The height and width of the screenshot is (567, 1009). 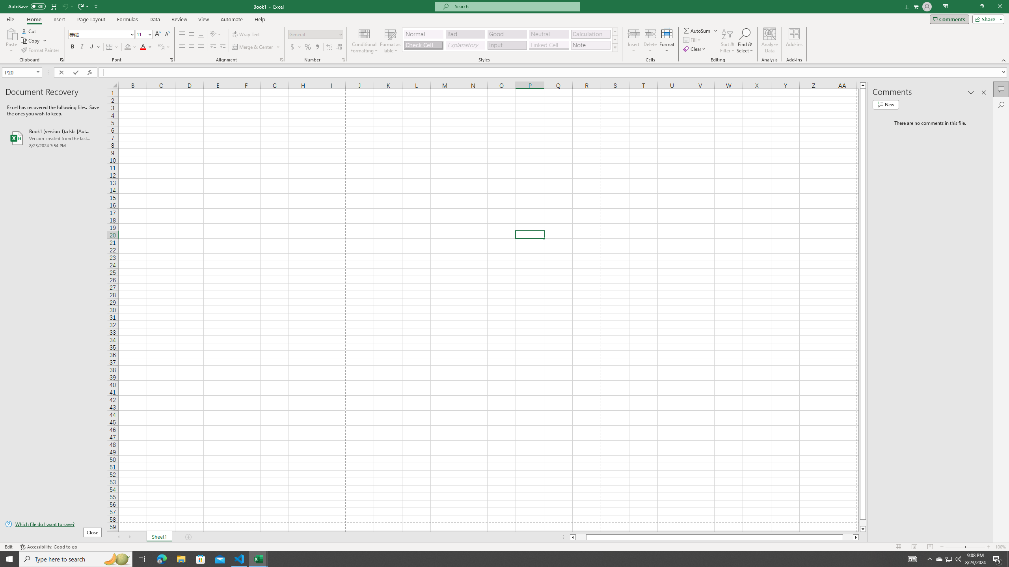 What do you see at coordinates (11, 41) in the screenshot?
I see `Paste` at bounding box center [11, 41].